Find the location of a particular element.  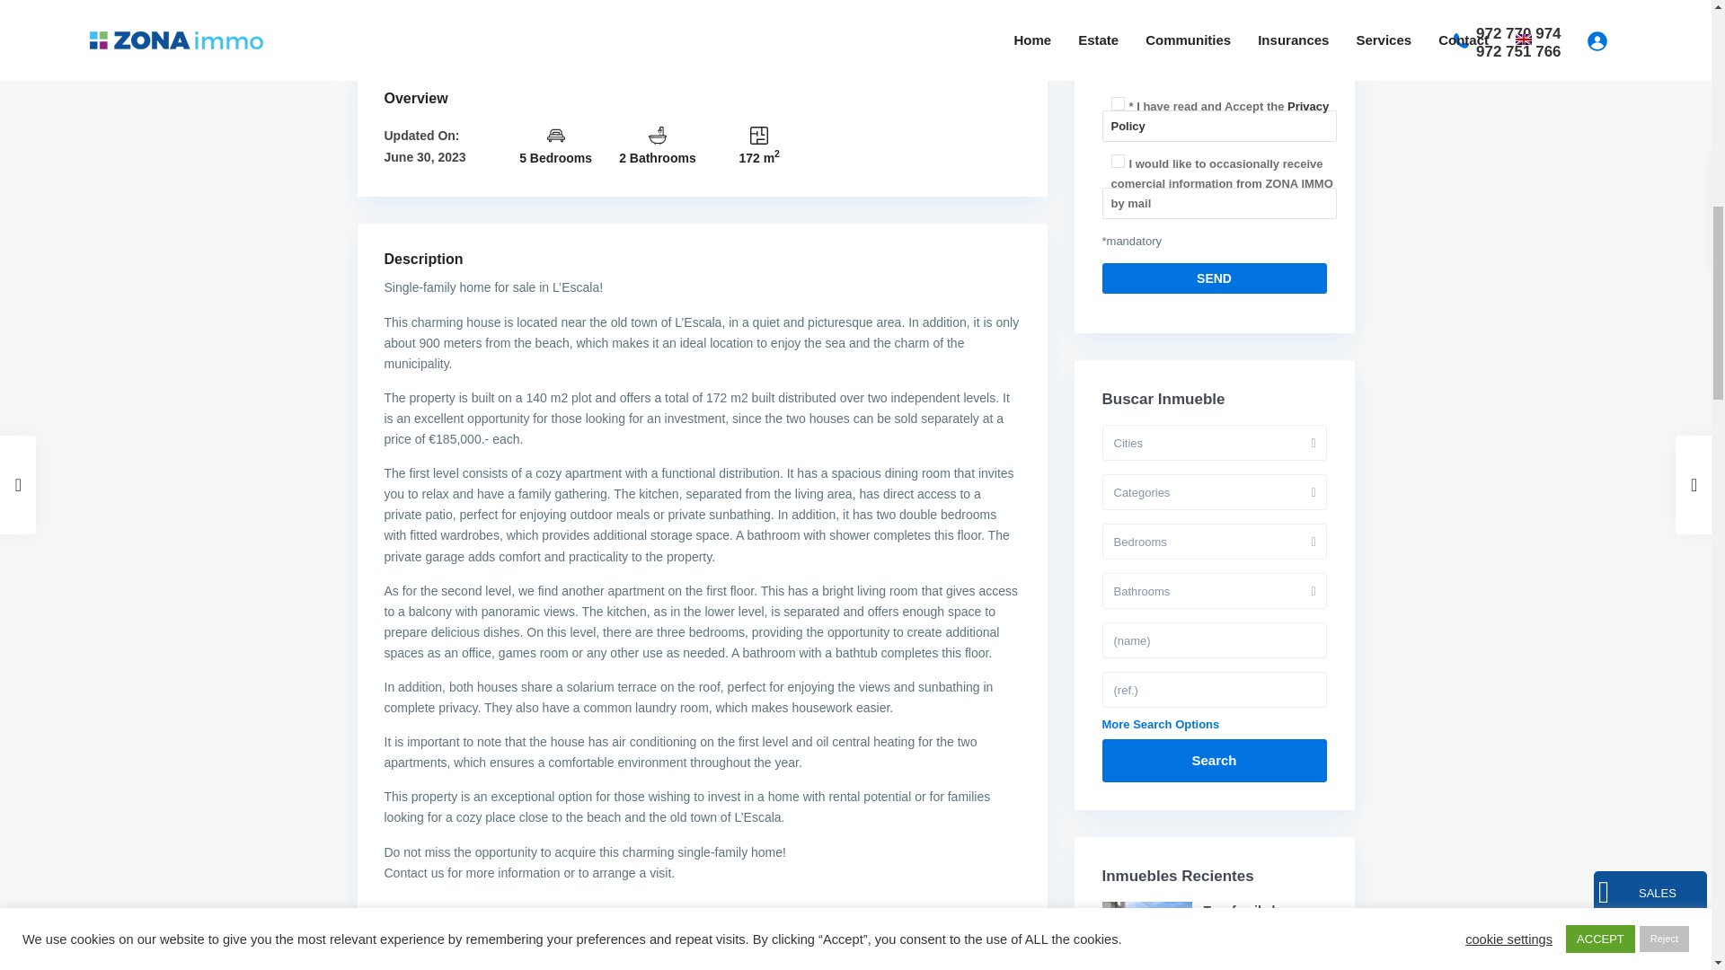

1 is located at coordinates (1118, 104).